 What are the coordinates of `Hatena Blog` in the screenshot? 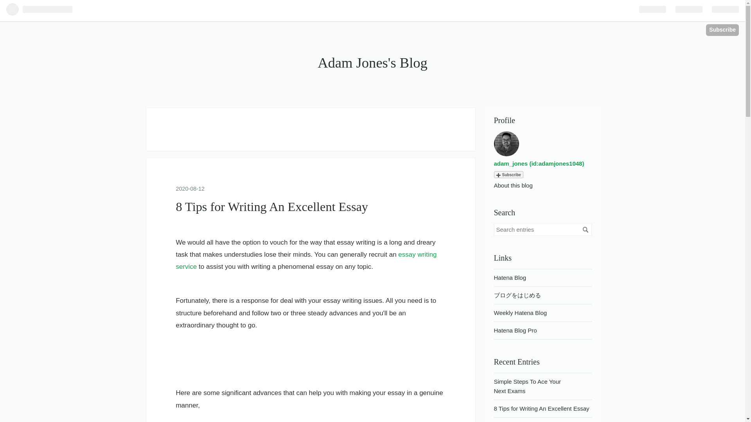 It's located at (510, 277).